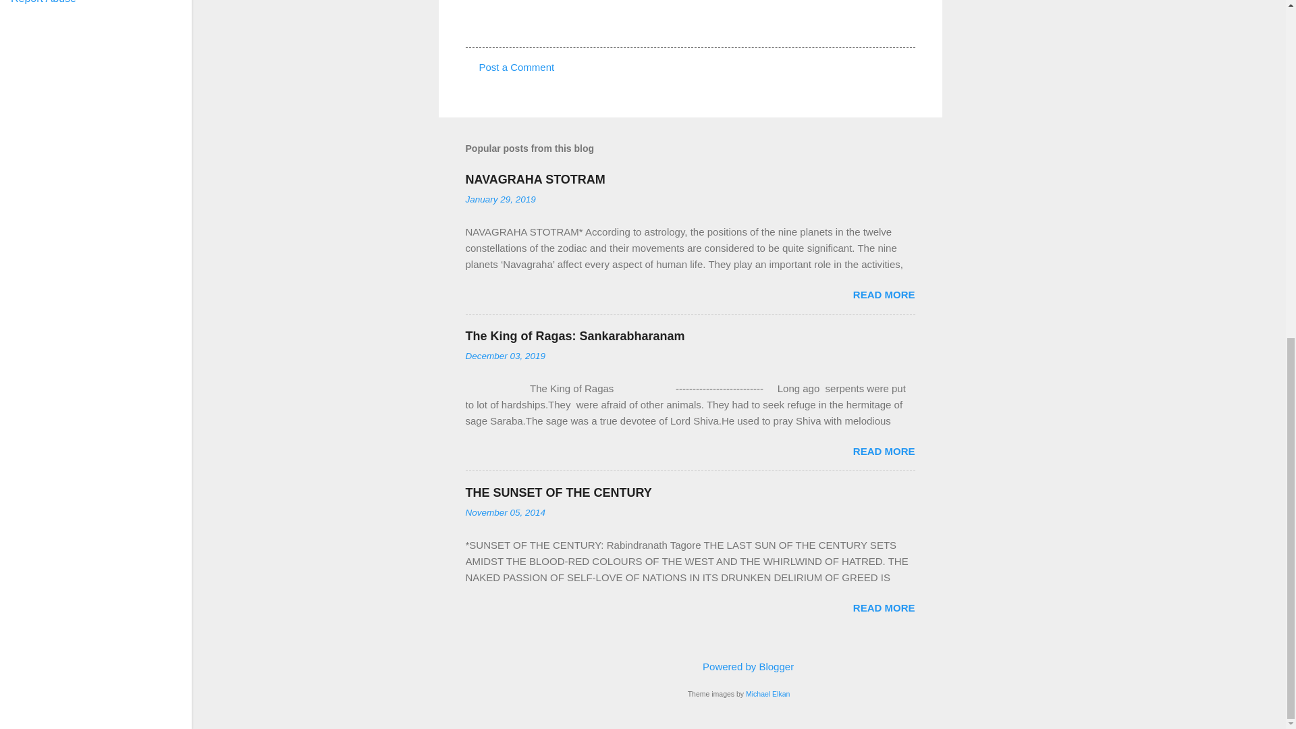 This screenshot has width=1296, height=729. Describe the element at coordinates (501, 200) in the screenshot. I see `permanent link` at that location.